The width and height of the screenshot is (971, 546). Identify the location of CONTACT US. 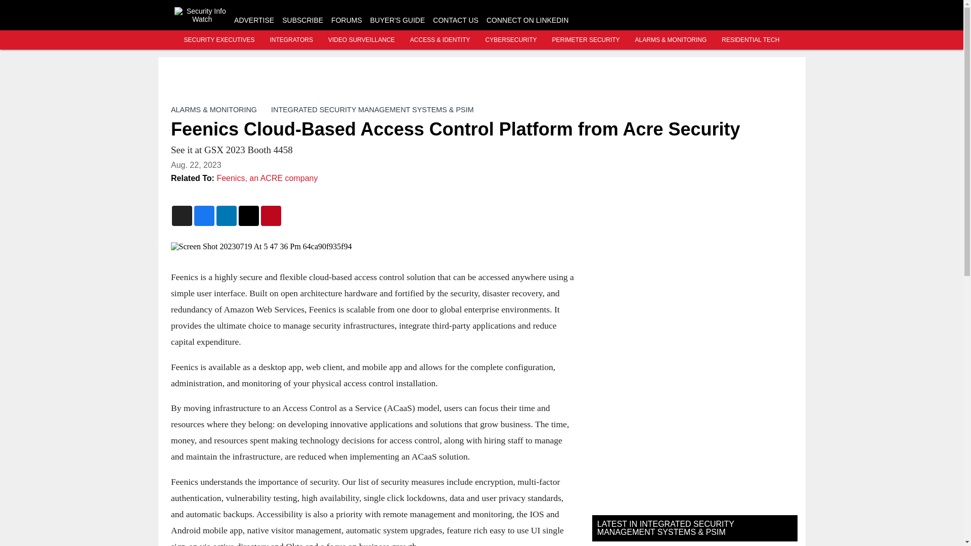
(456, 20).